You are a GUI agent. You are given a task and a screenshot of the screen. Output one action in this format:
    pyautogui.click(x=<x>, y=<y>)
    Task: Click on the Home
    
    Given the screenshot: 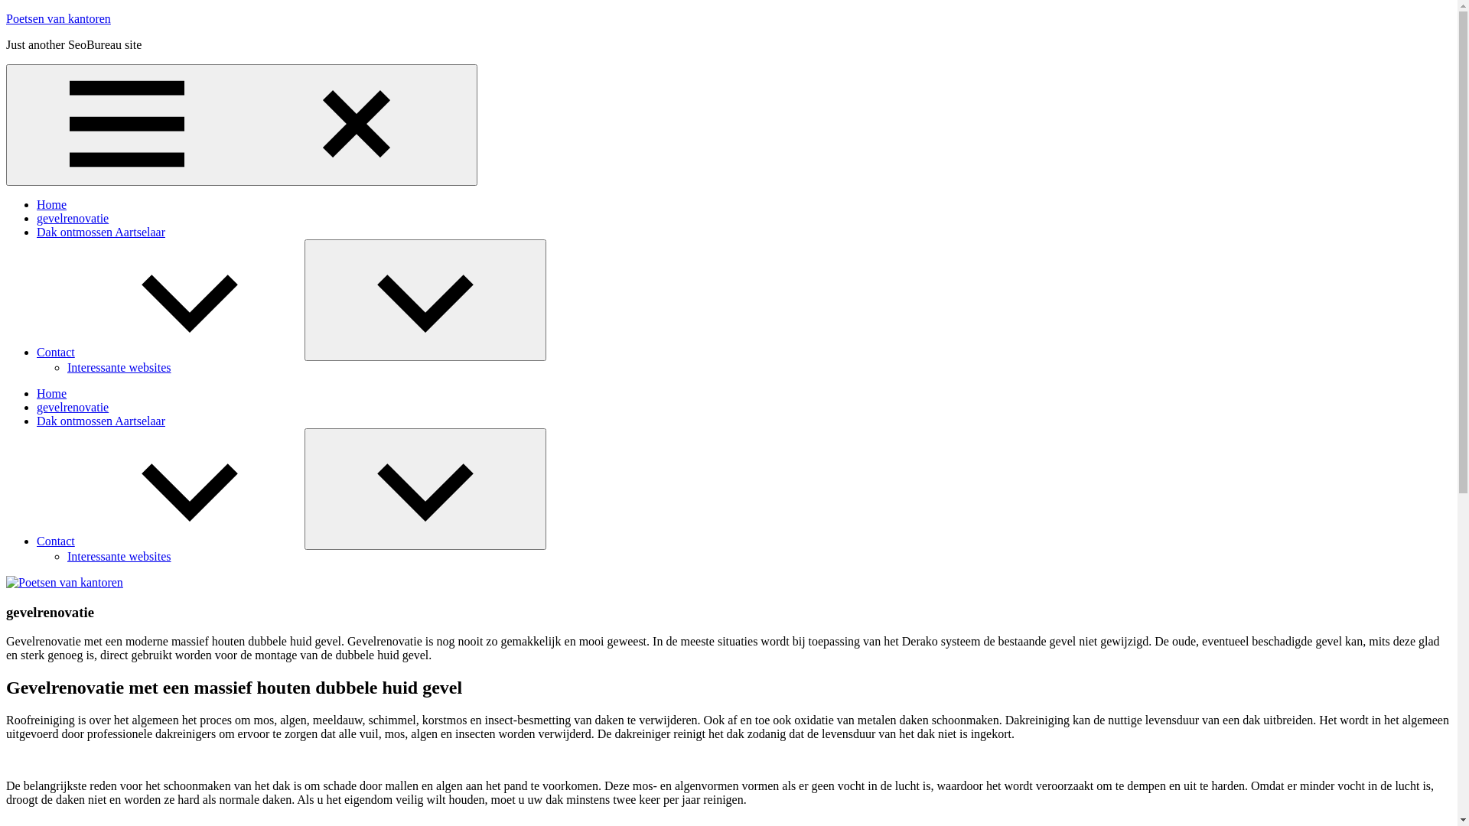 What is the action you would take?
    pyautogui.click(x=52, y=393)
    